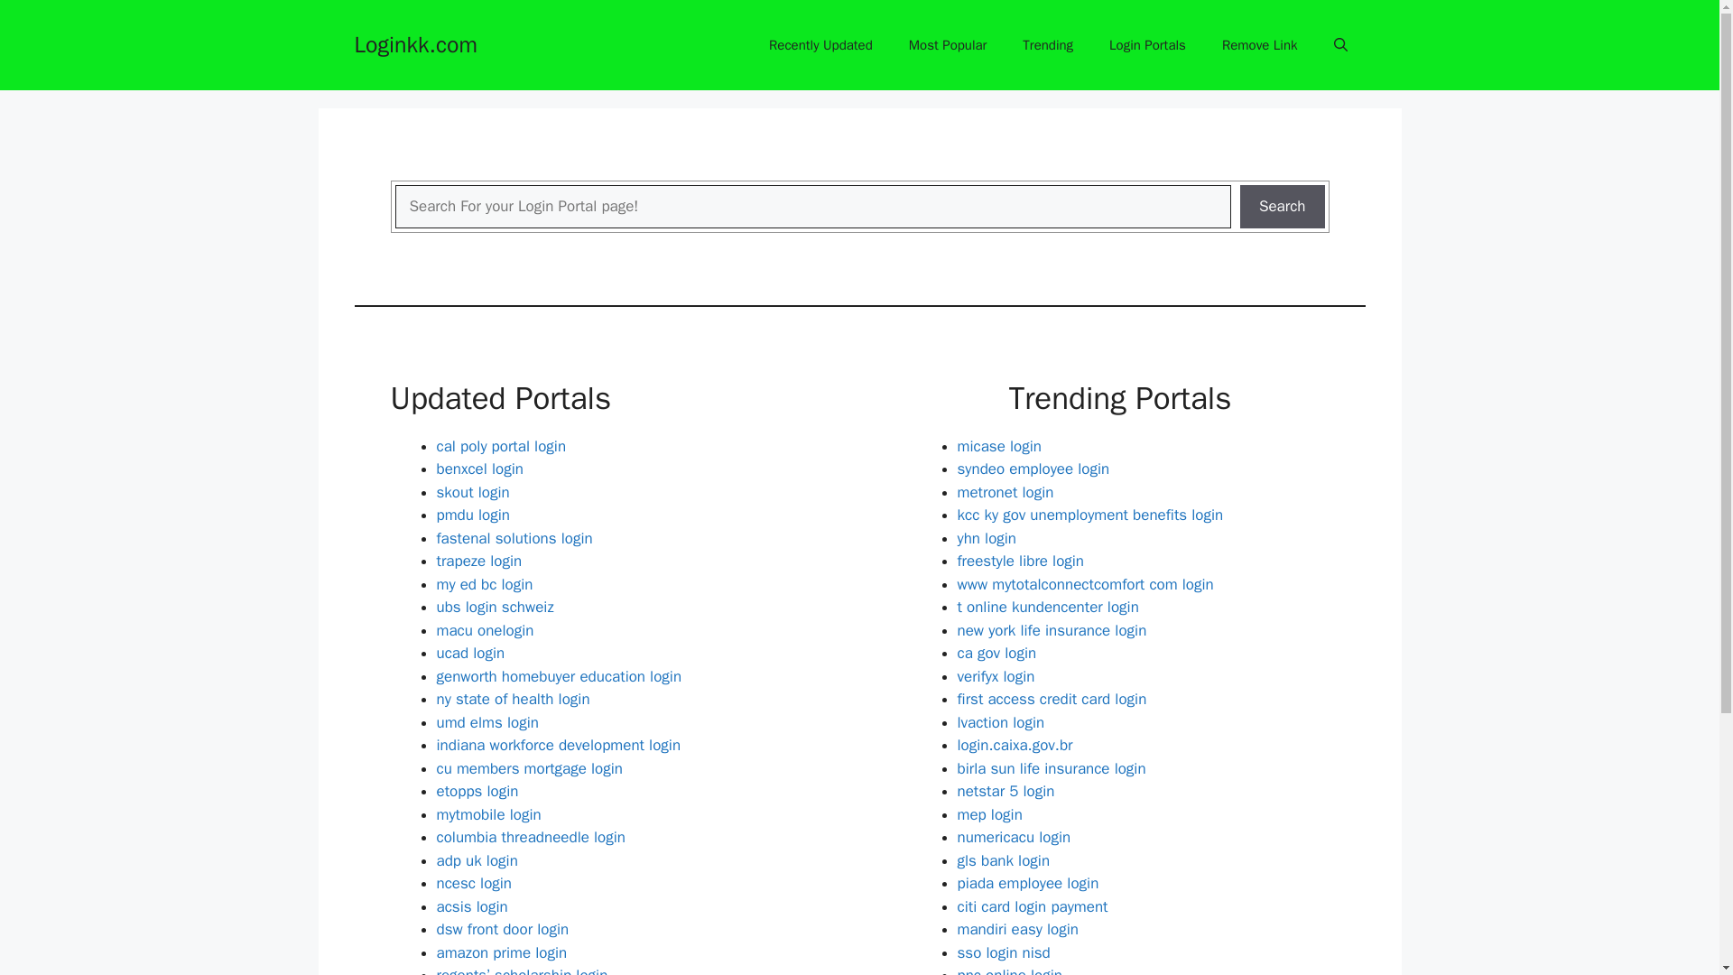 The height and width of the screenshot is (975, 1733). Describe the element at coordinates (948, 45) in the screenshot. I see `Most Popular` at that location.